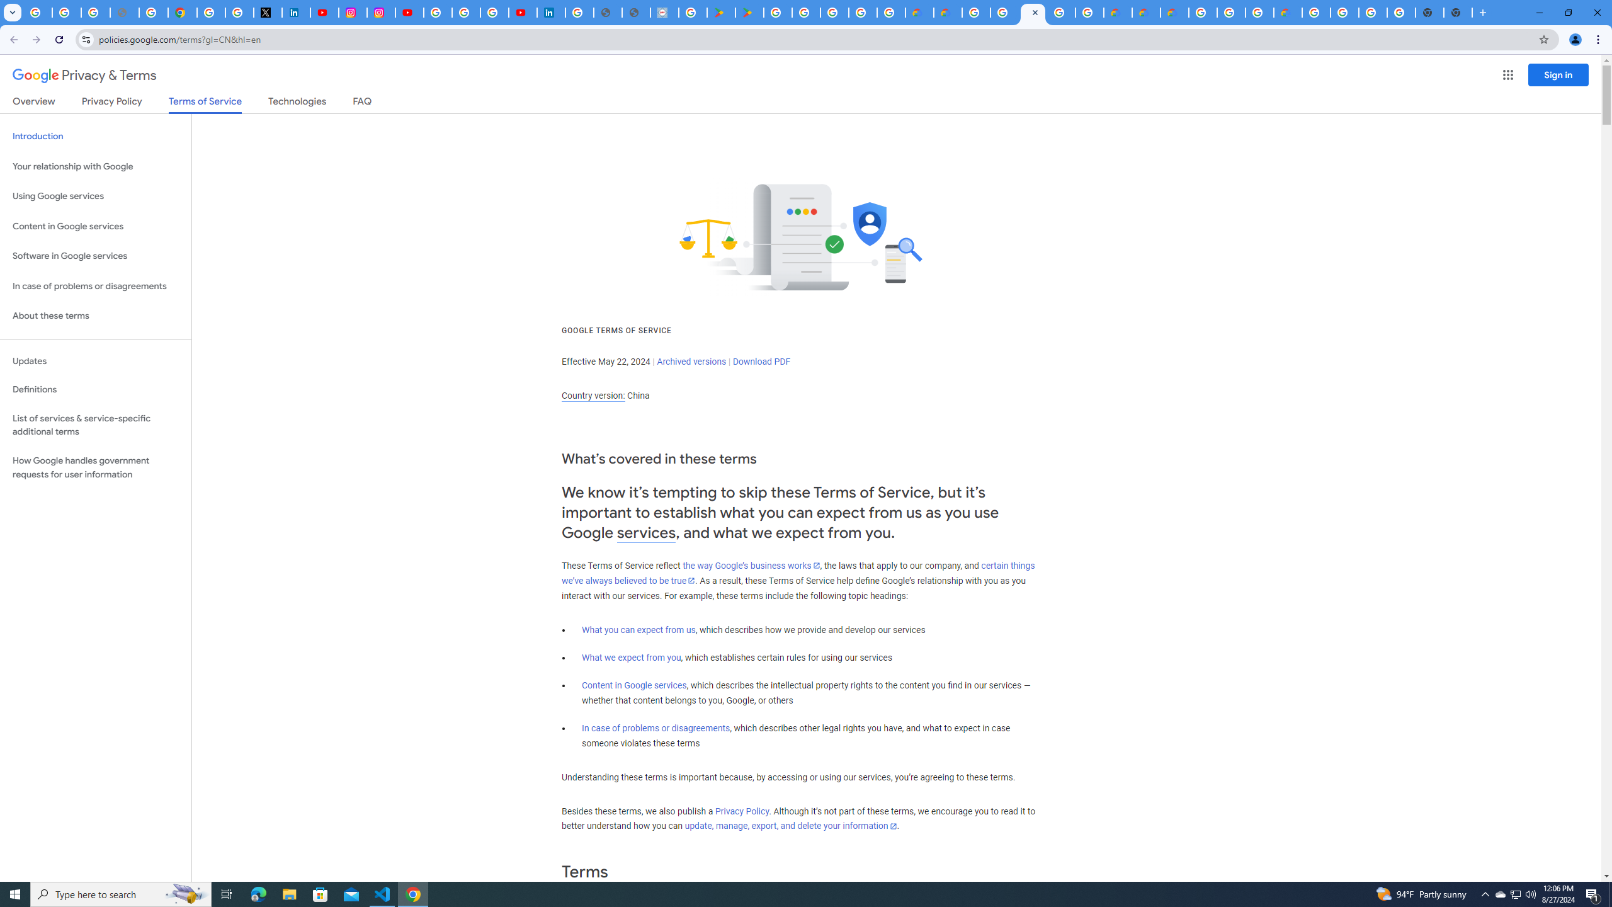  Describe the element at coordinates (1316, 13) in the screenshot. I see `Google Cloud Platform` at that location.